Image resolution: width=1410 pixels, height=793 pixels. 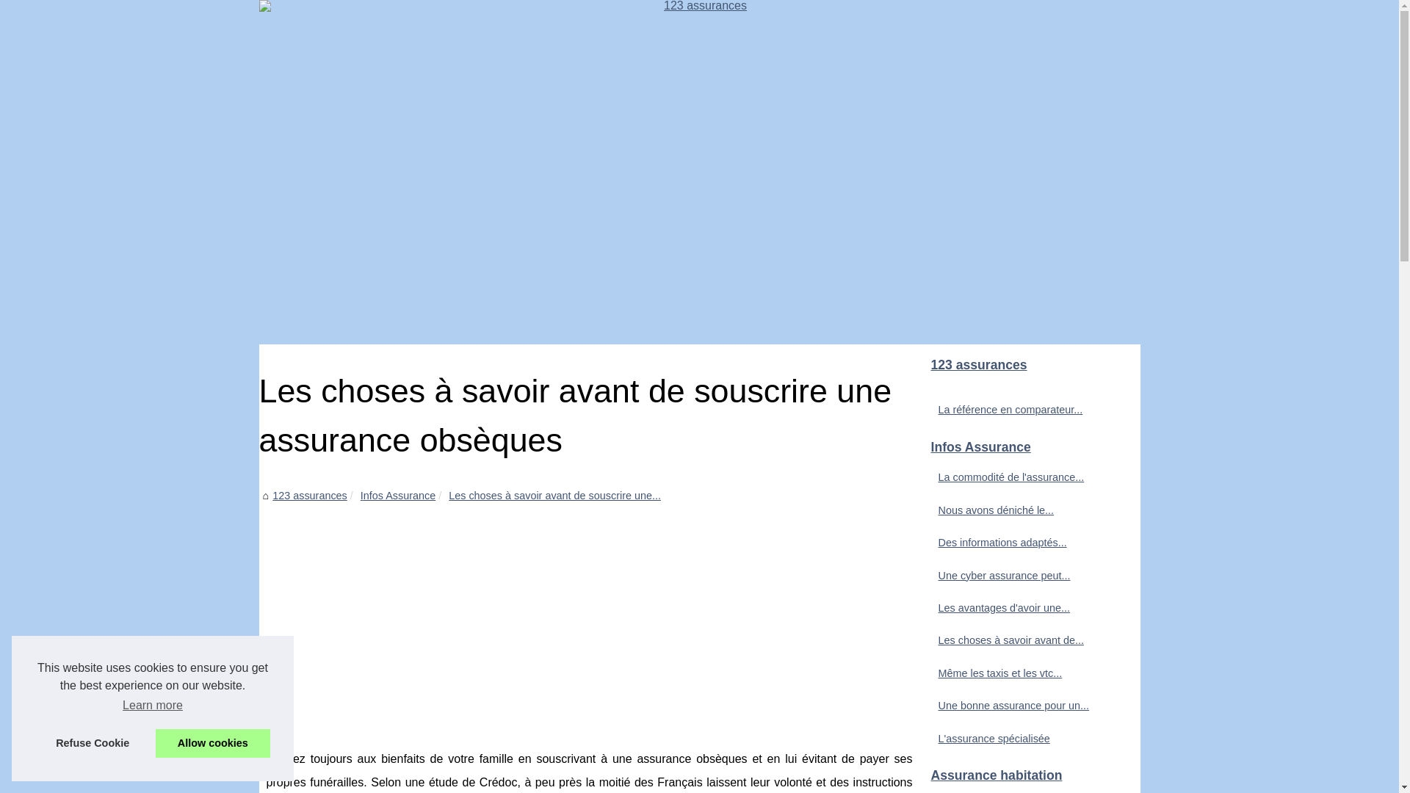 I want to click on Allow cookies, so click(x=213, y=743).